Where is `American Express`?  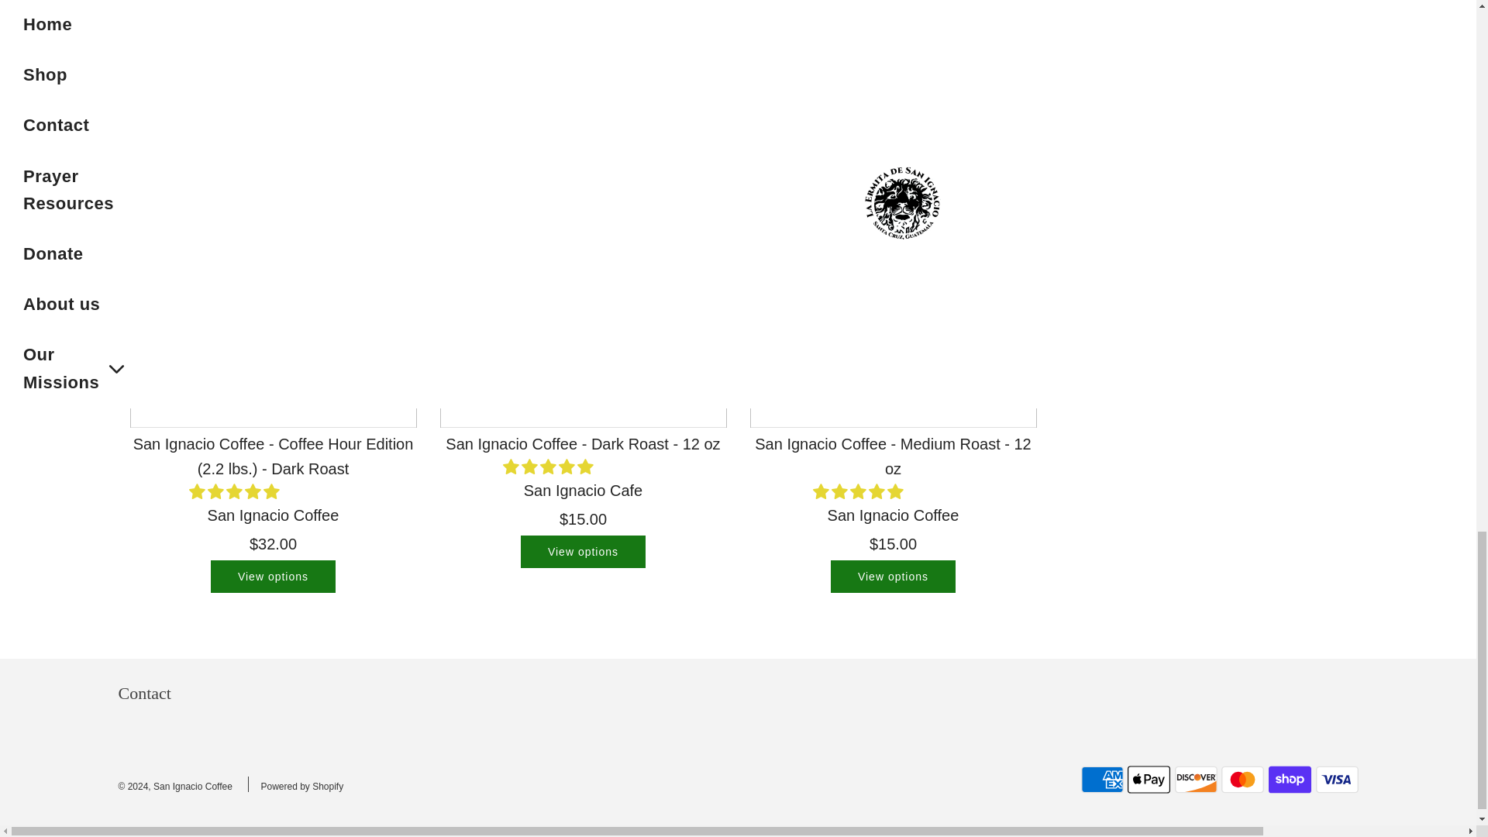
American Express is located at coordinates (1102, 780).